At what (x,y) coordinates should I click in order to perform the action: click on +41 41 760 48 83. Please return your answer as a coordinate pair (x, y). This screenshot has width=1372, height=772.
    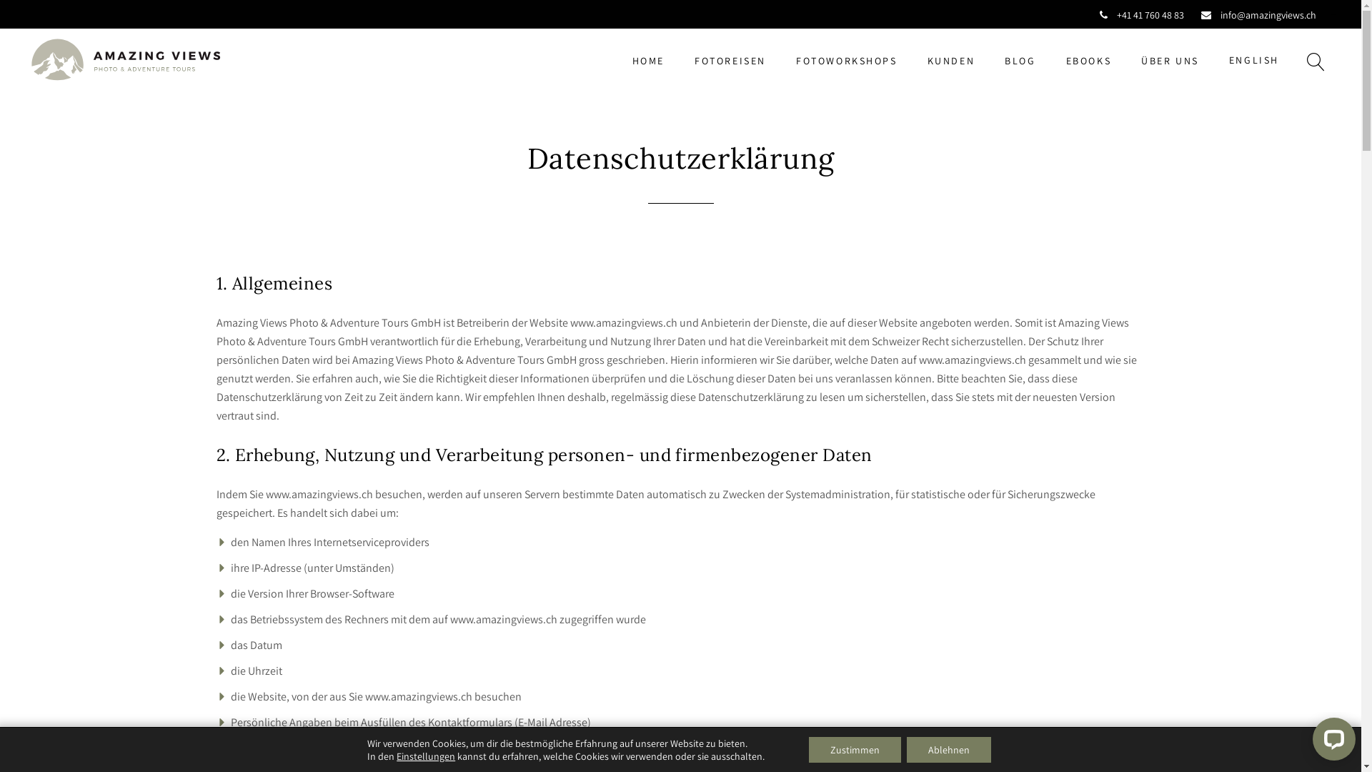
    Looking at the image, I should click on (1142, 14).